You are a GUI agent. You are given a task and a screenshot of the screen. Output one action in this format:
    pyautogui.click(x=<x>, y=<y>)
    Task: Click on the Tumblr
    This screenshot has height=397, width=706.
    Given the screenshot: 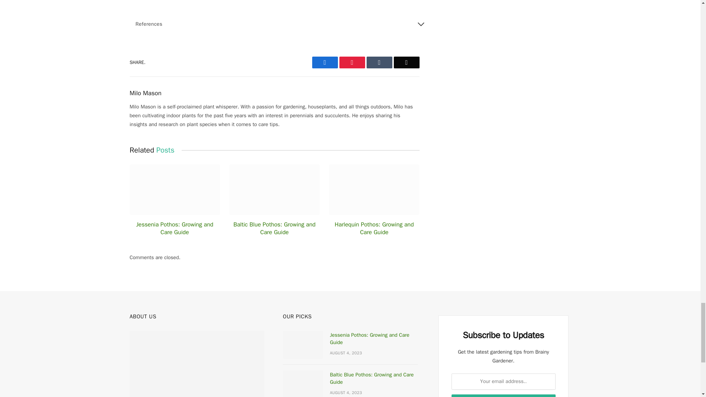 What is the action you would take?
    pyautogui.click(x=379, y=62)
    